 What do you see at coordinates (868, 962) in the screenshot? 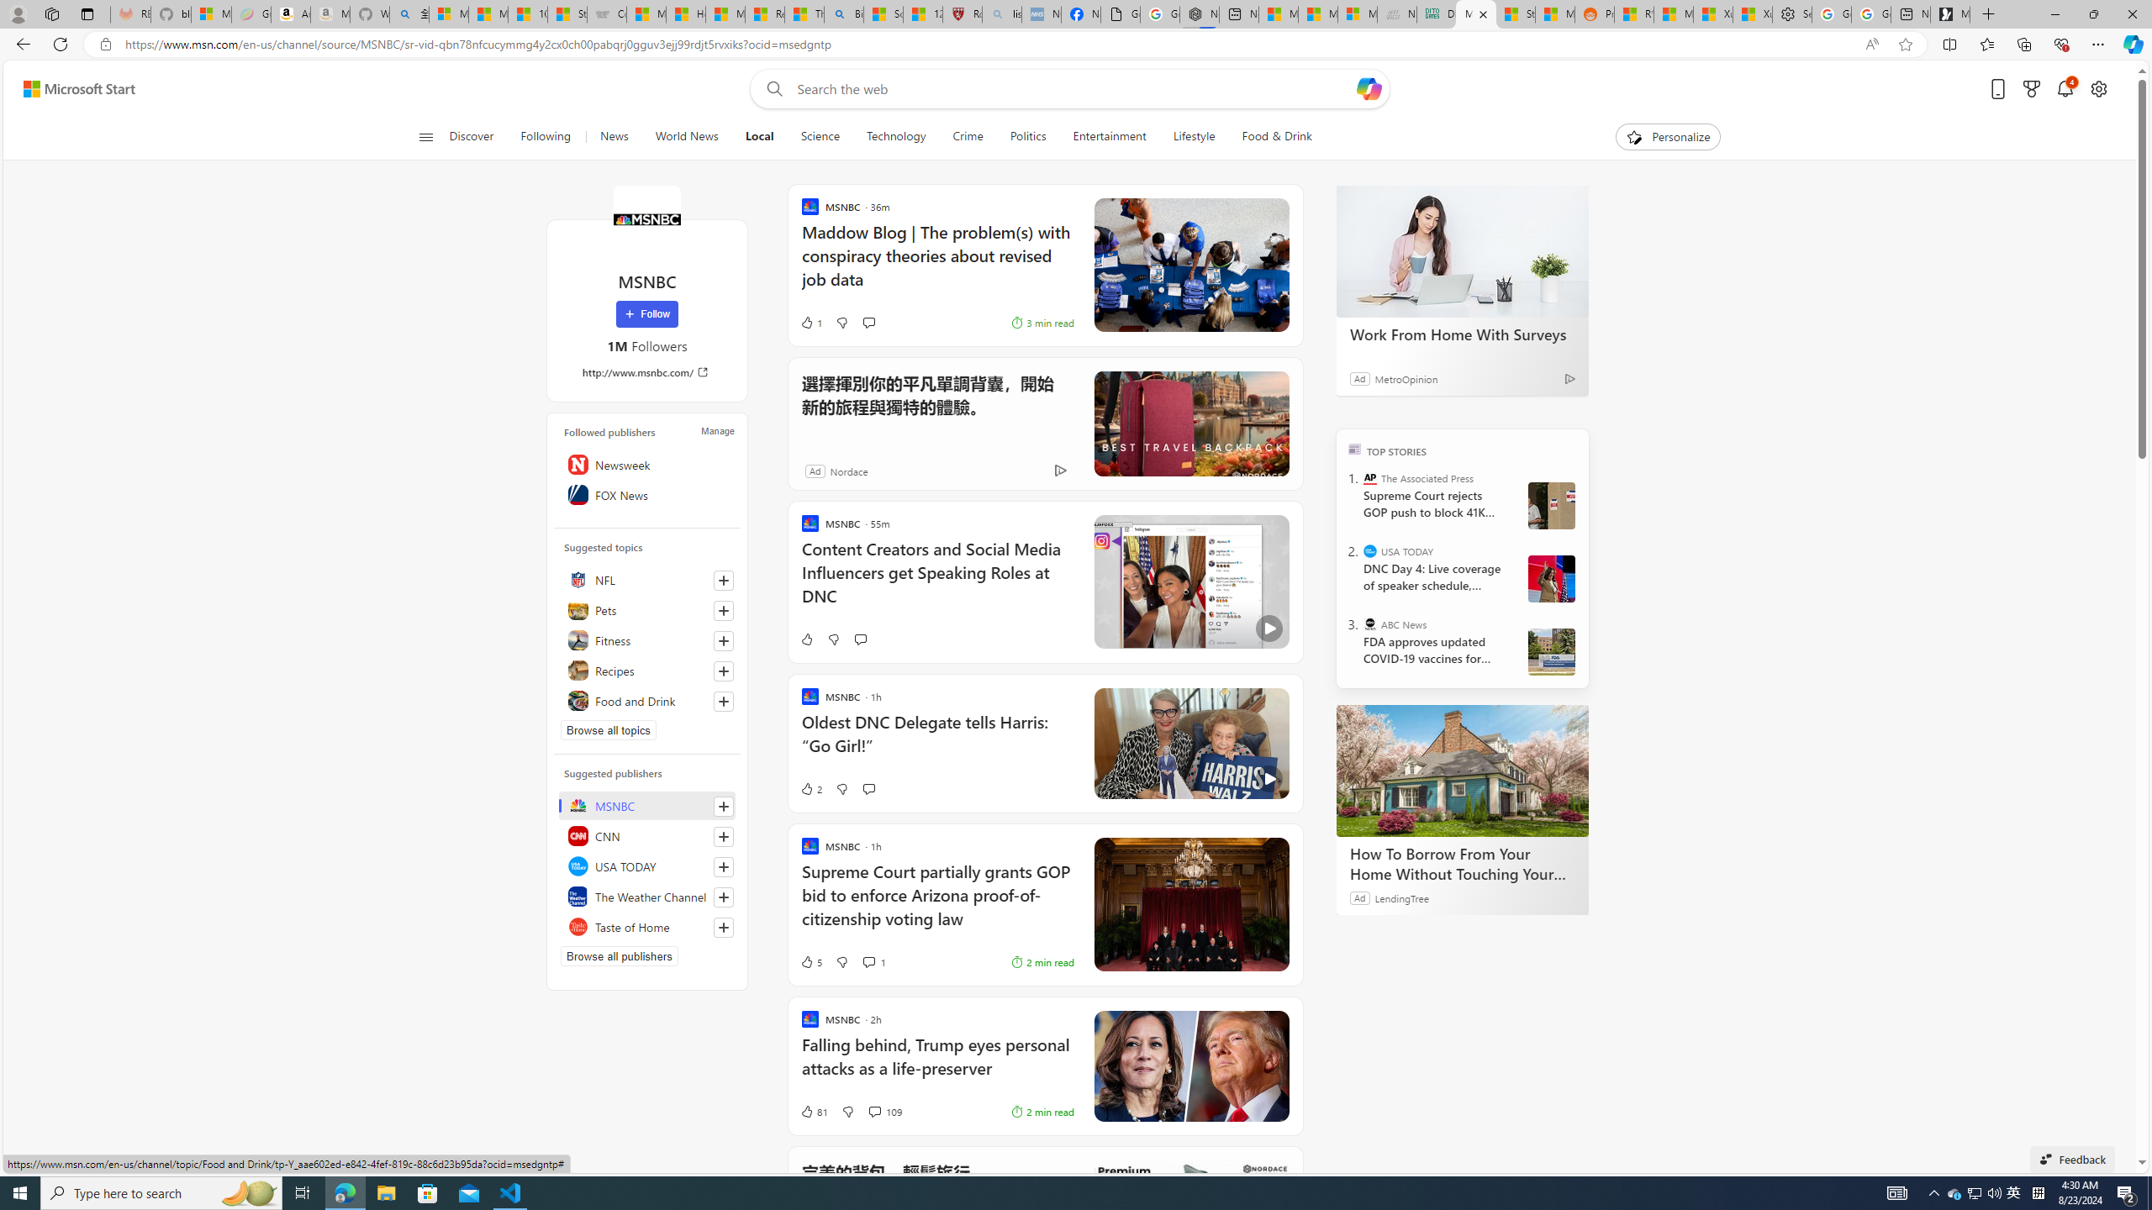
I see `View comments 1 Comment` at bounding box center [868, 962].